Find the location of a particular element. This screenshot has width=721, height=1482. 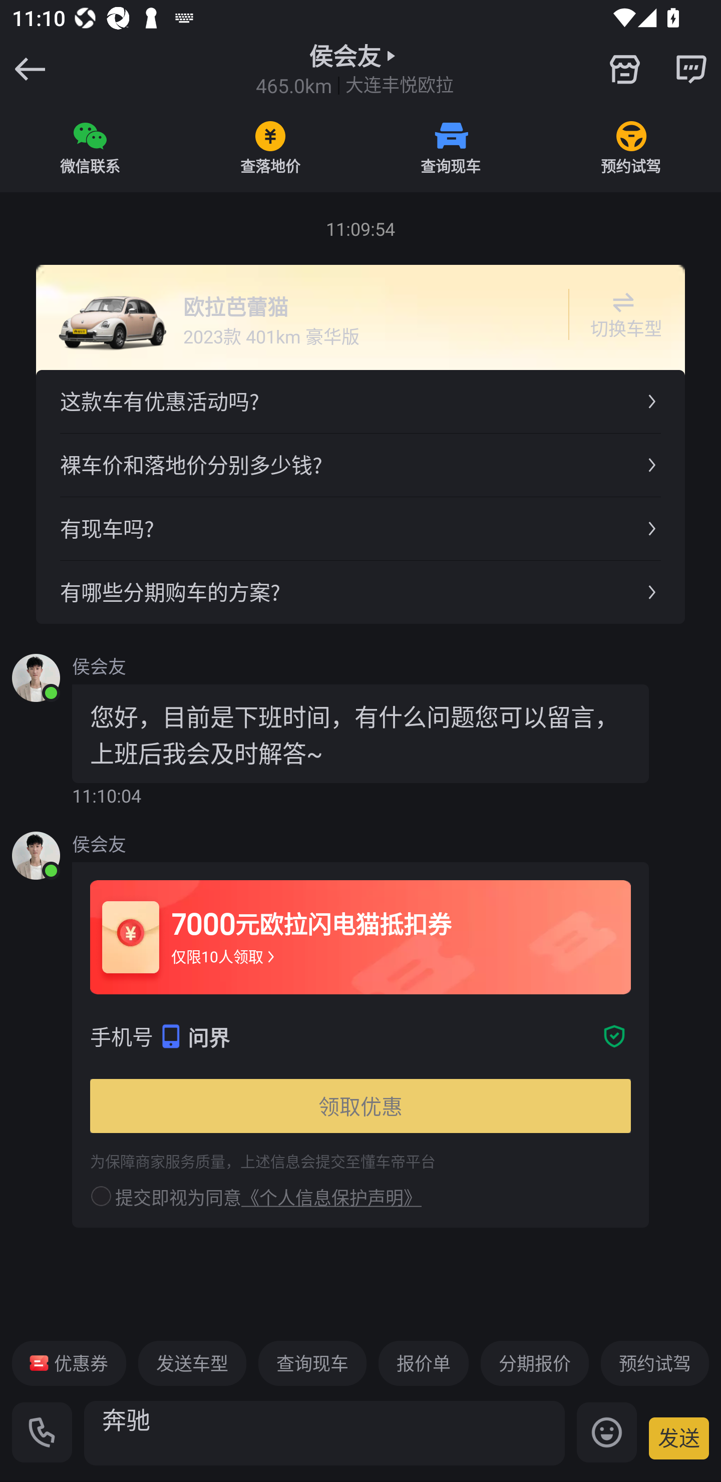

报价单 is located at coordinates (424, 1363).